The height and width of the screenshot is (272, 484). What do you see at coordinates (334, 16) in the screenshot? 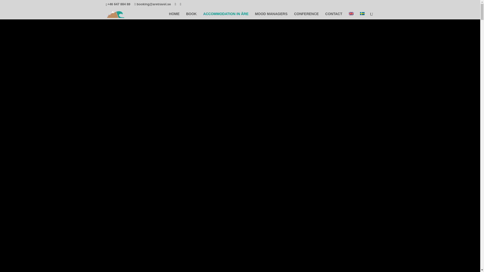
I see `CONTACT` at bounding box center [334, 16].